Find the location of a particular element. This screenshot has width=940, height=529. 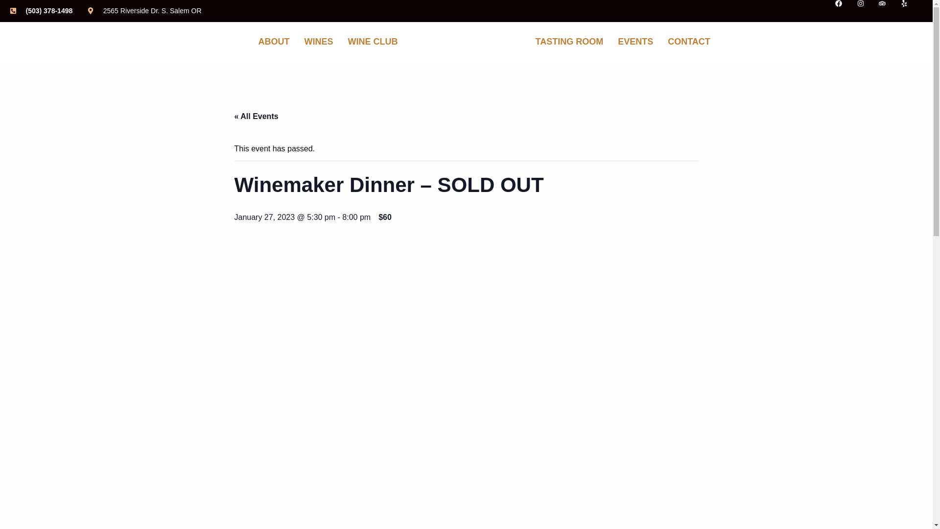

ABOUT is located at coordinates (273, 42).